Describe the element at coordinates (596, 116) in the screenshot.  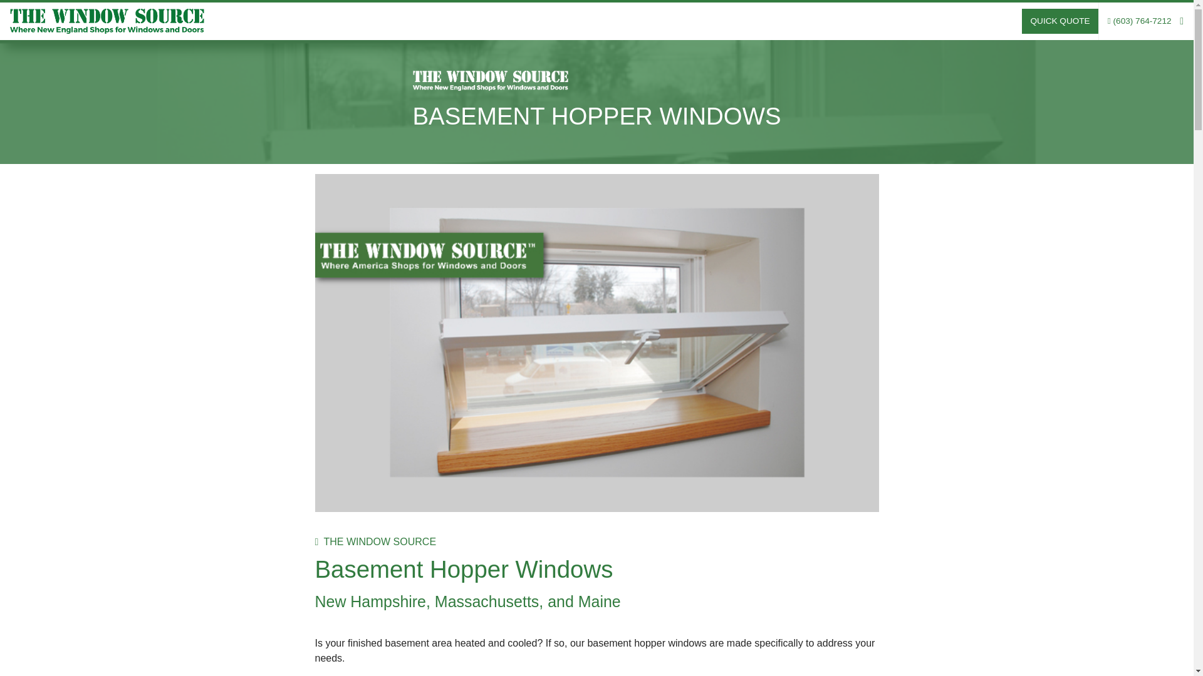
I see `BASEMENT HOPPER WINDOWS` at that location.